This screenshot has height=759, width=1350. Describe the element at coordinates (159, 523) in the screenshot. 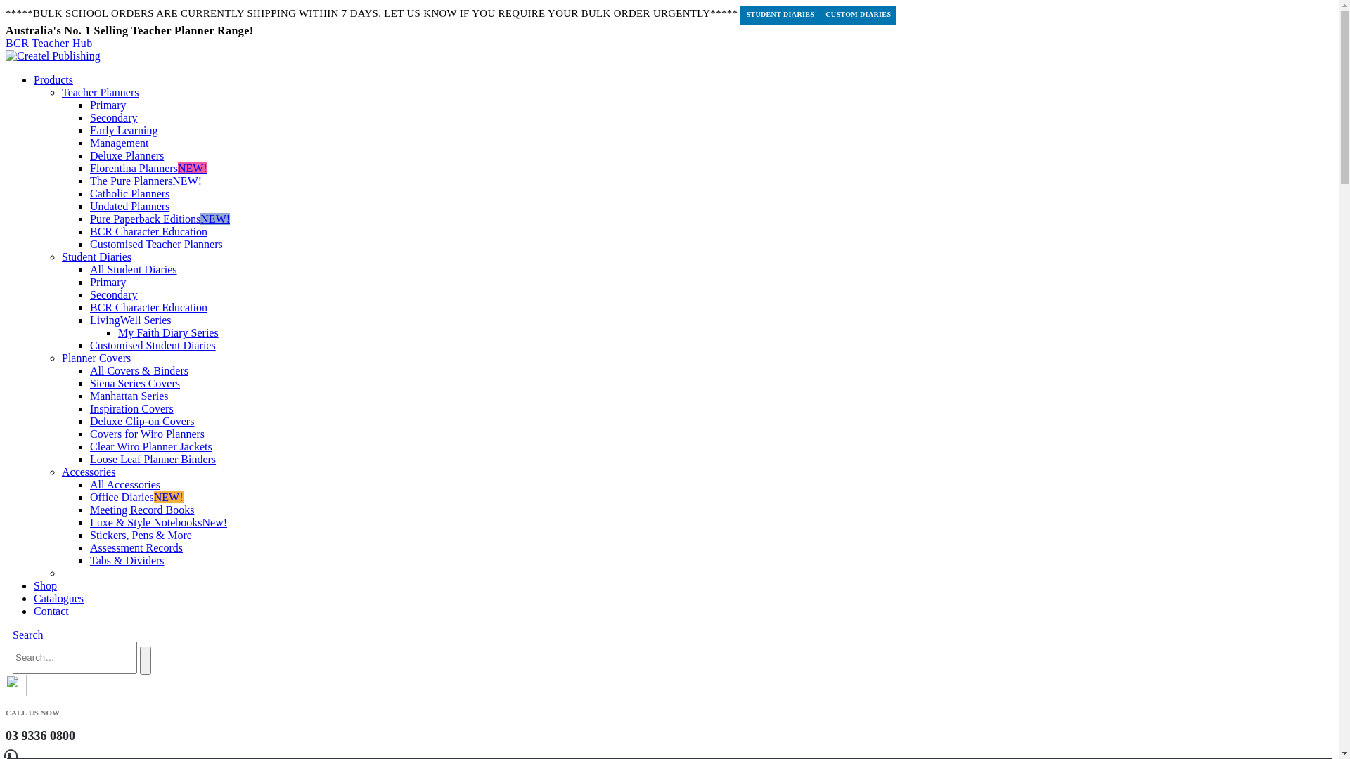

I see `Luxe & Style NotebooksNew!` at that location.